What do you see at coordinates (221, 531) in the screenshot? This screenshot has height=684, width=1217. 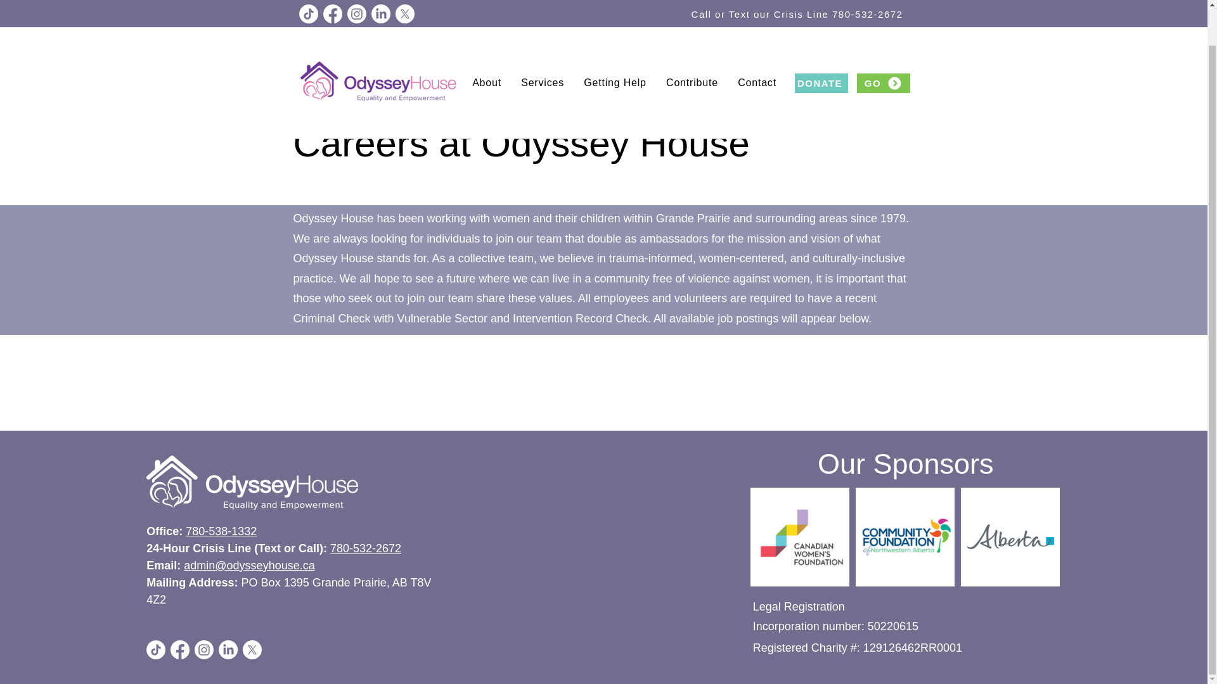 I see `780-538-1332` at bounding box center [221, 531].